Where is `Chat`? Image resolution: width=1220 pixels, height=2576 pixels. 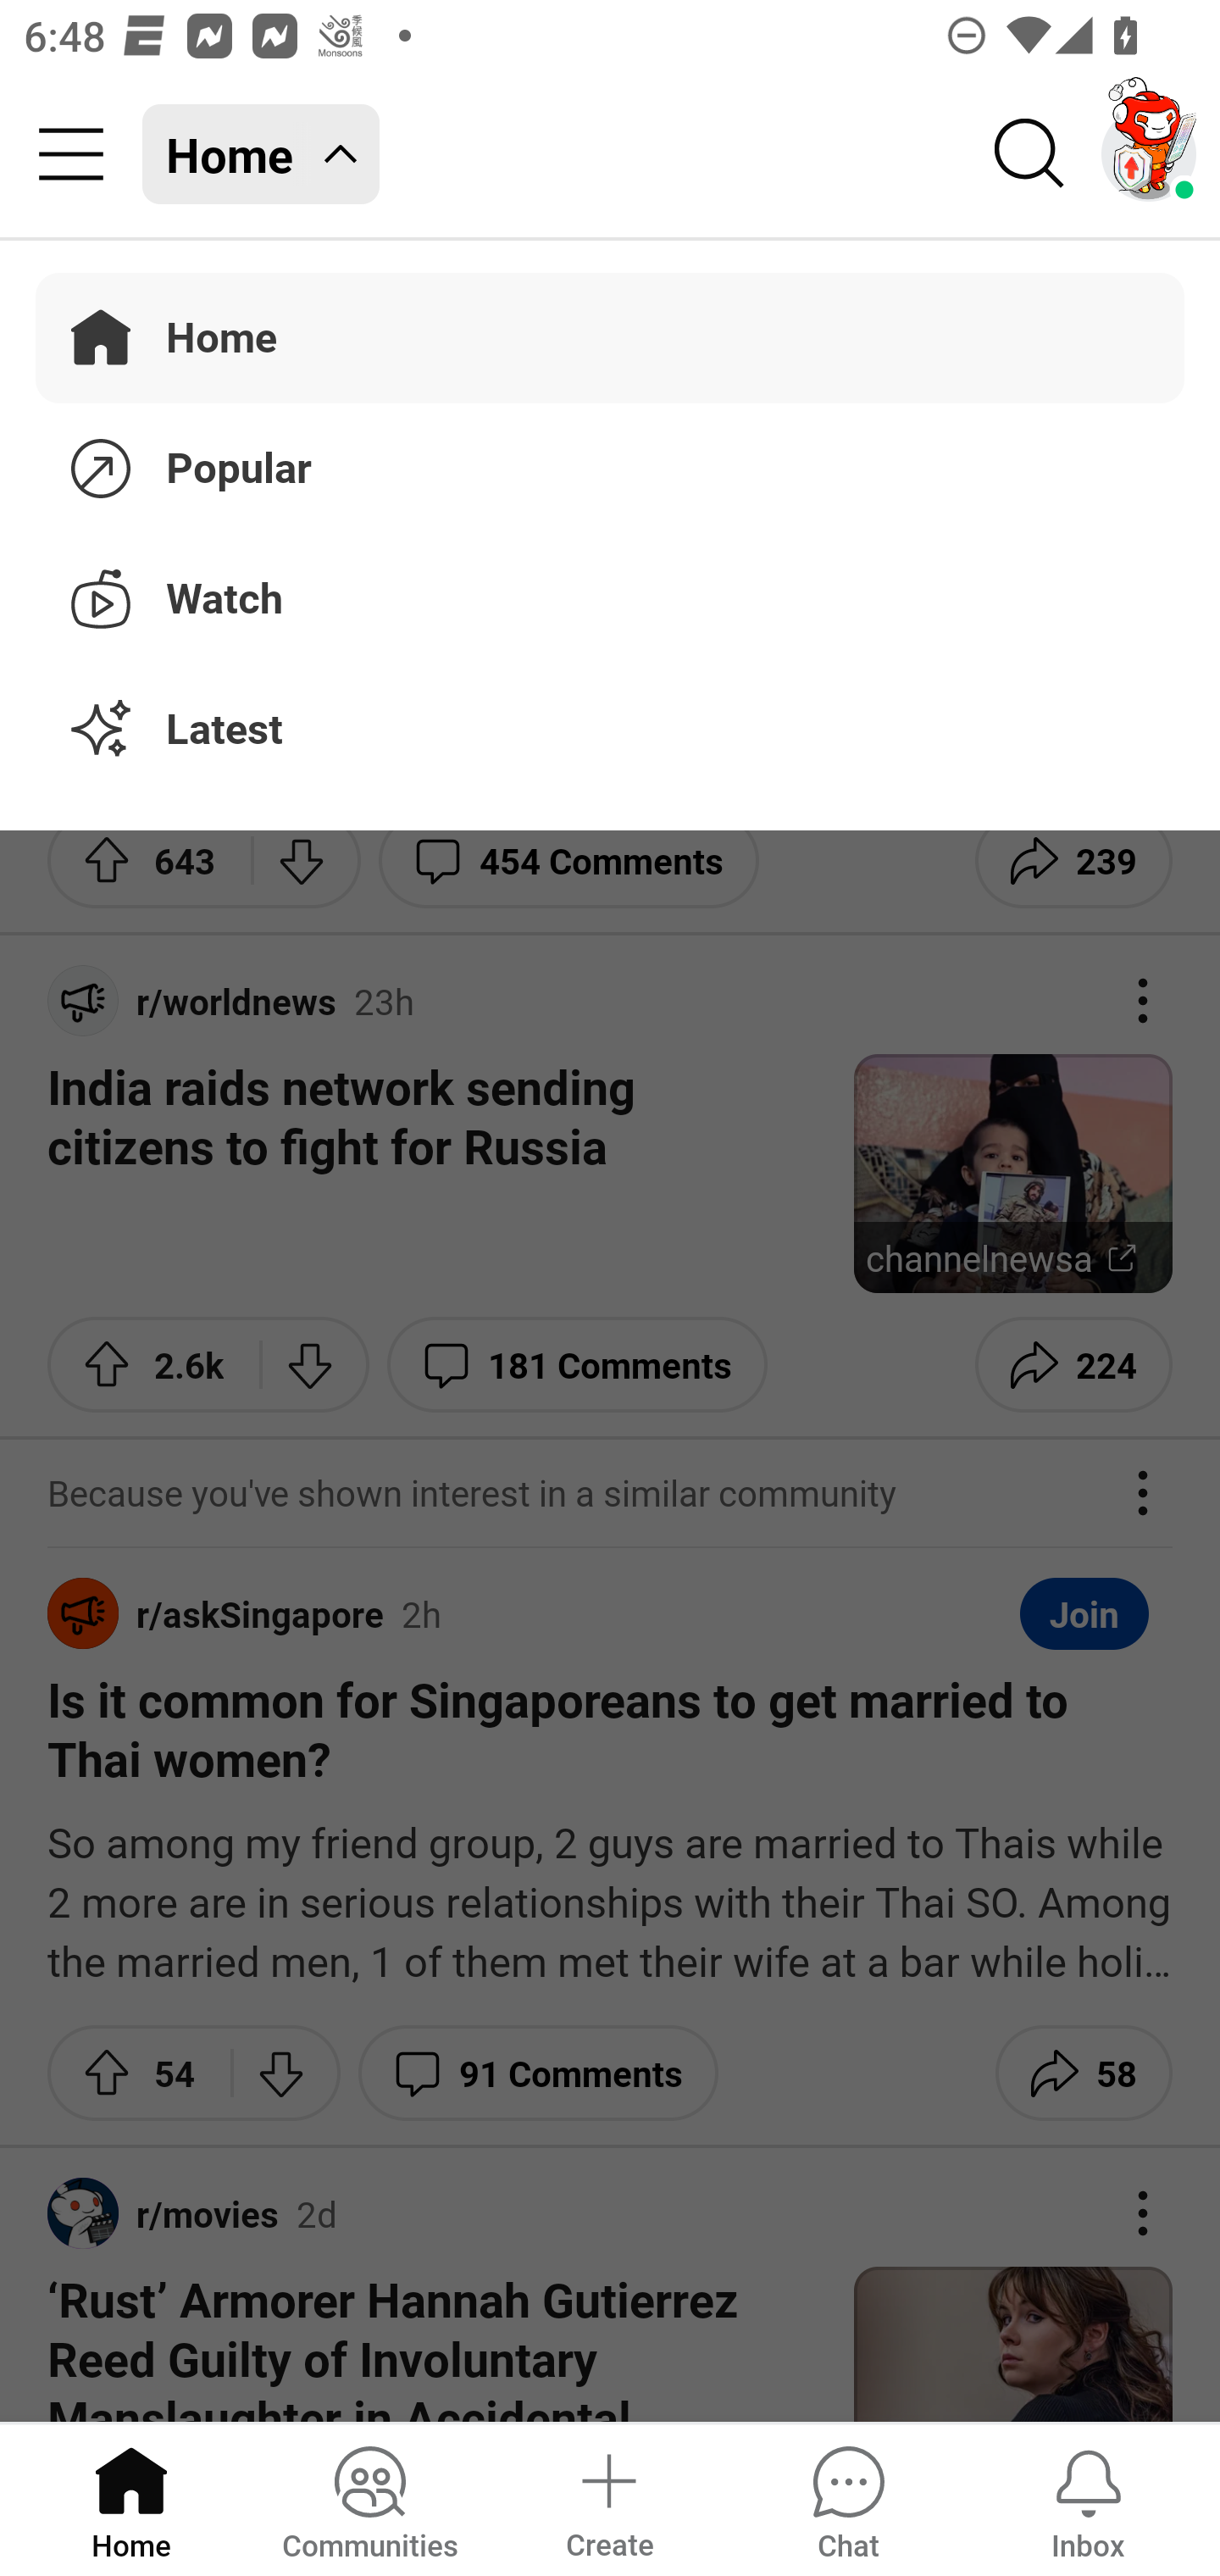 Chat is located at coordinates (848, 2498).